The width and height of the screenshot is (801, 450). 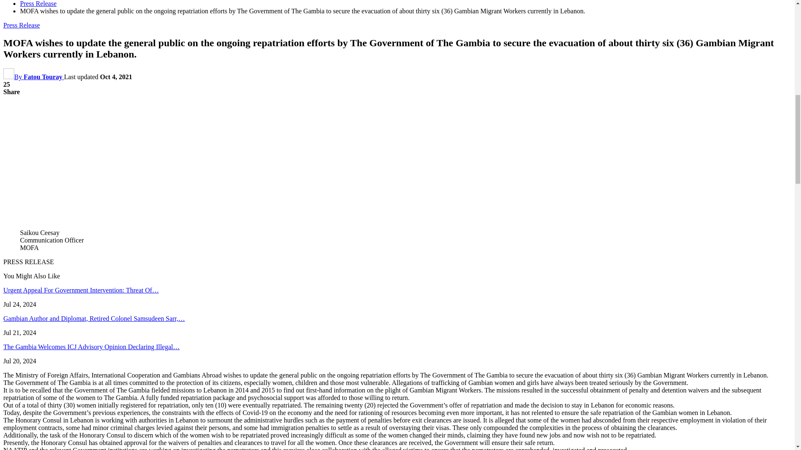 I want to click on Browse Author Articles, so click(x=33, y=77).